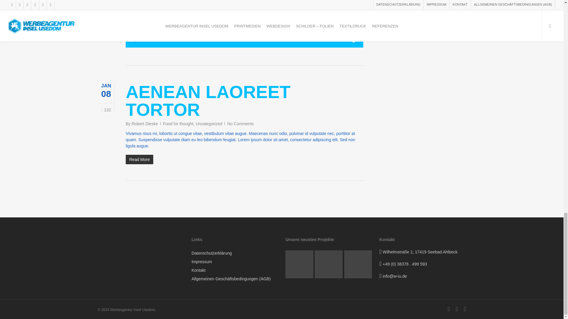  Describe the element at coordinates (283, 27) in the screenshot. I see `hockey jerseys` at that location.